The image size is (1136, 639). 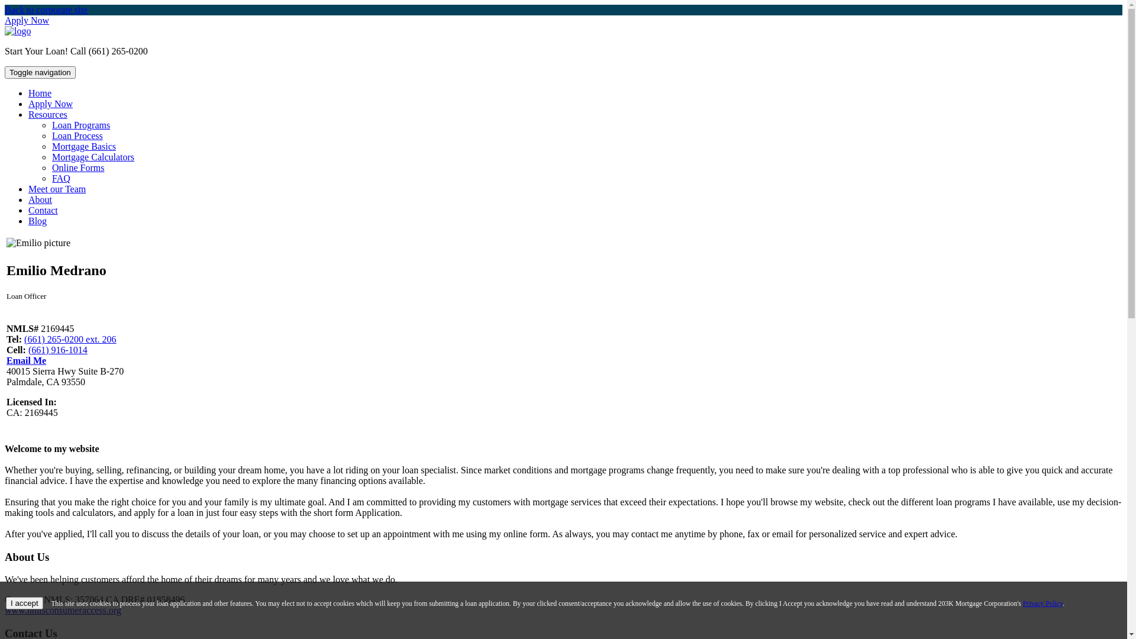 I want to click on Apply Now, so click(x=27, y=20).